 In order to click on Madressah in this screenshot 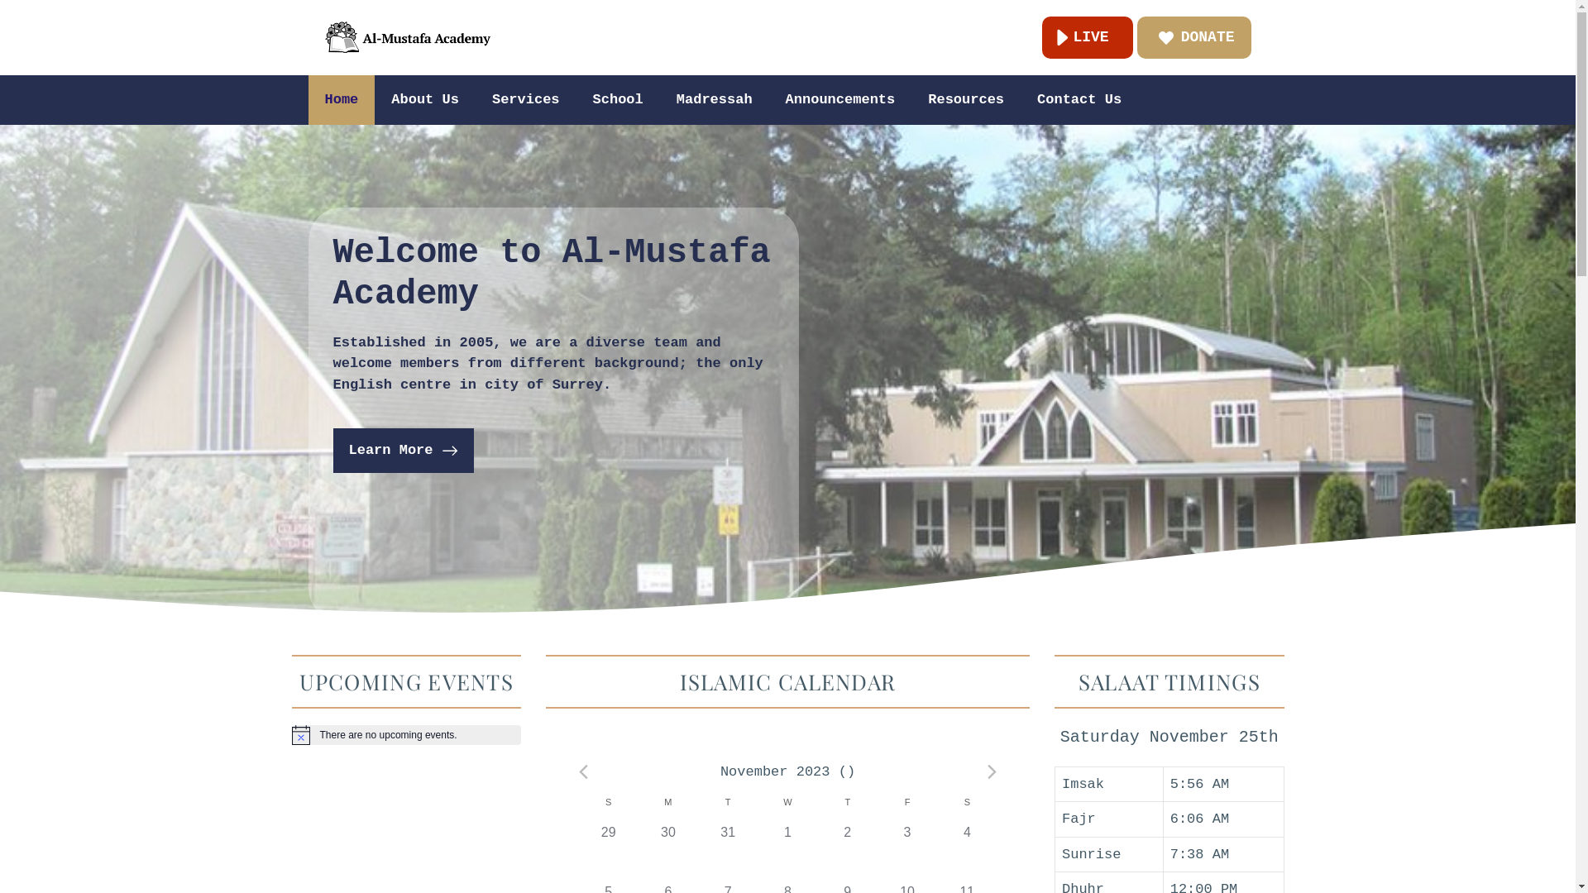, I will do `click(715, 100)`.